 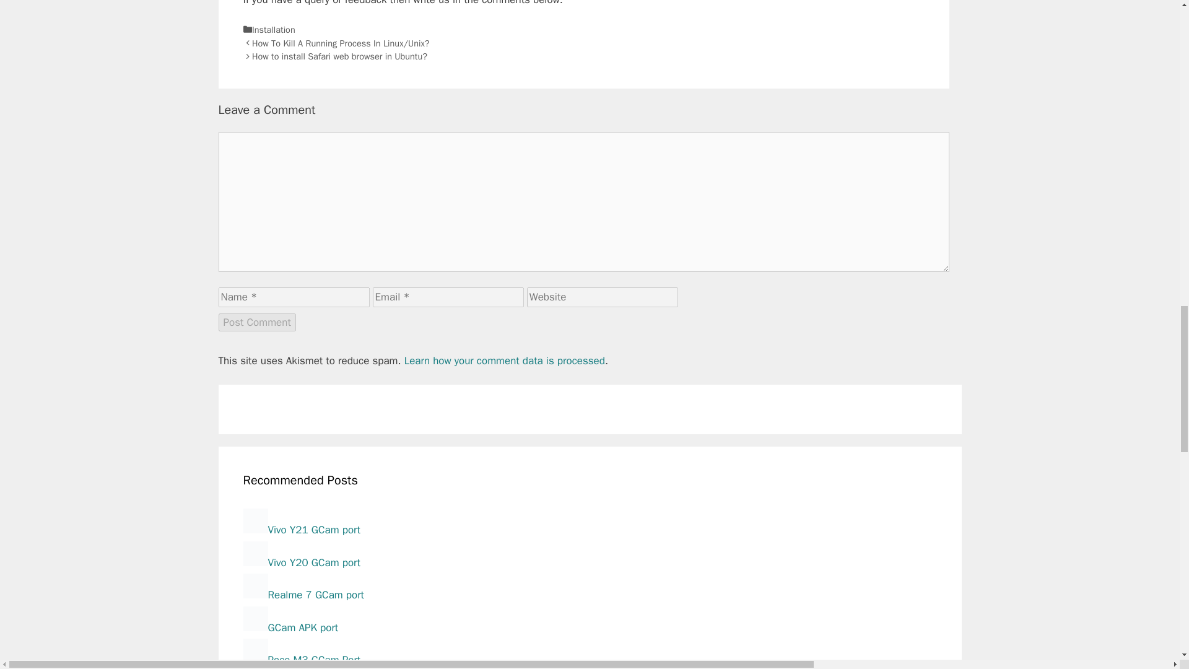 I want to click on Download GCam port for Poco M3 Download, so click(x=301, y=660).